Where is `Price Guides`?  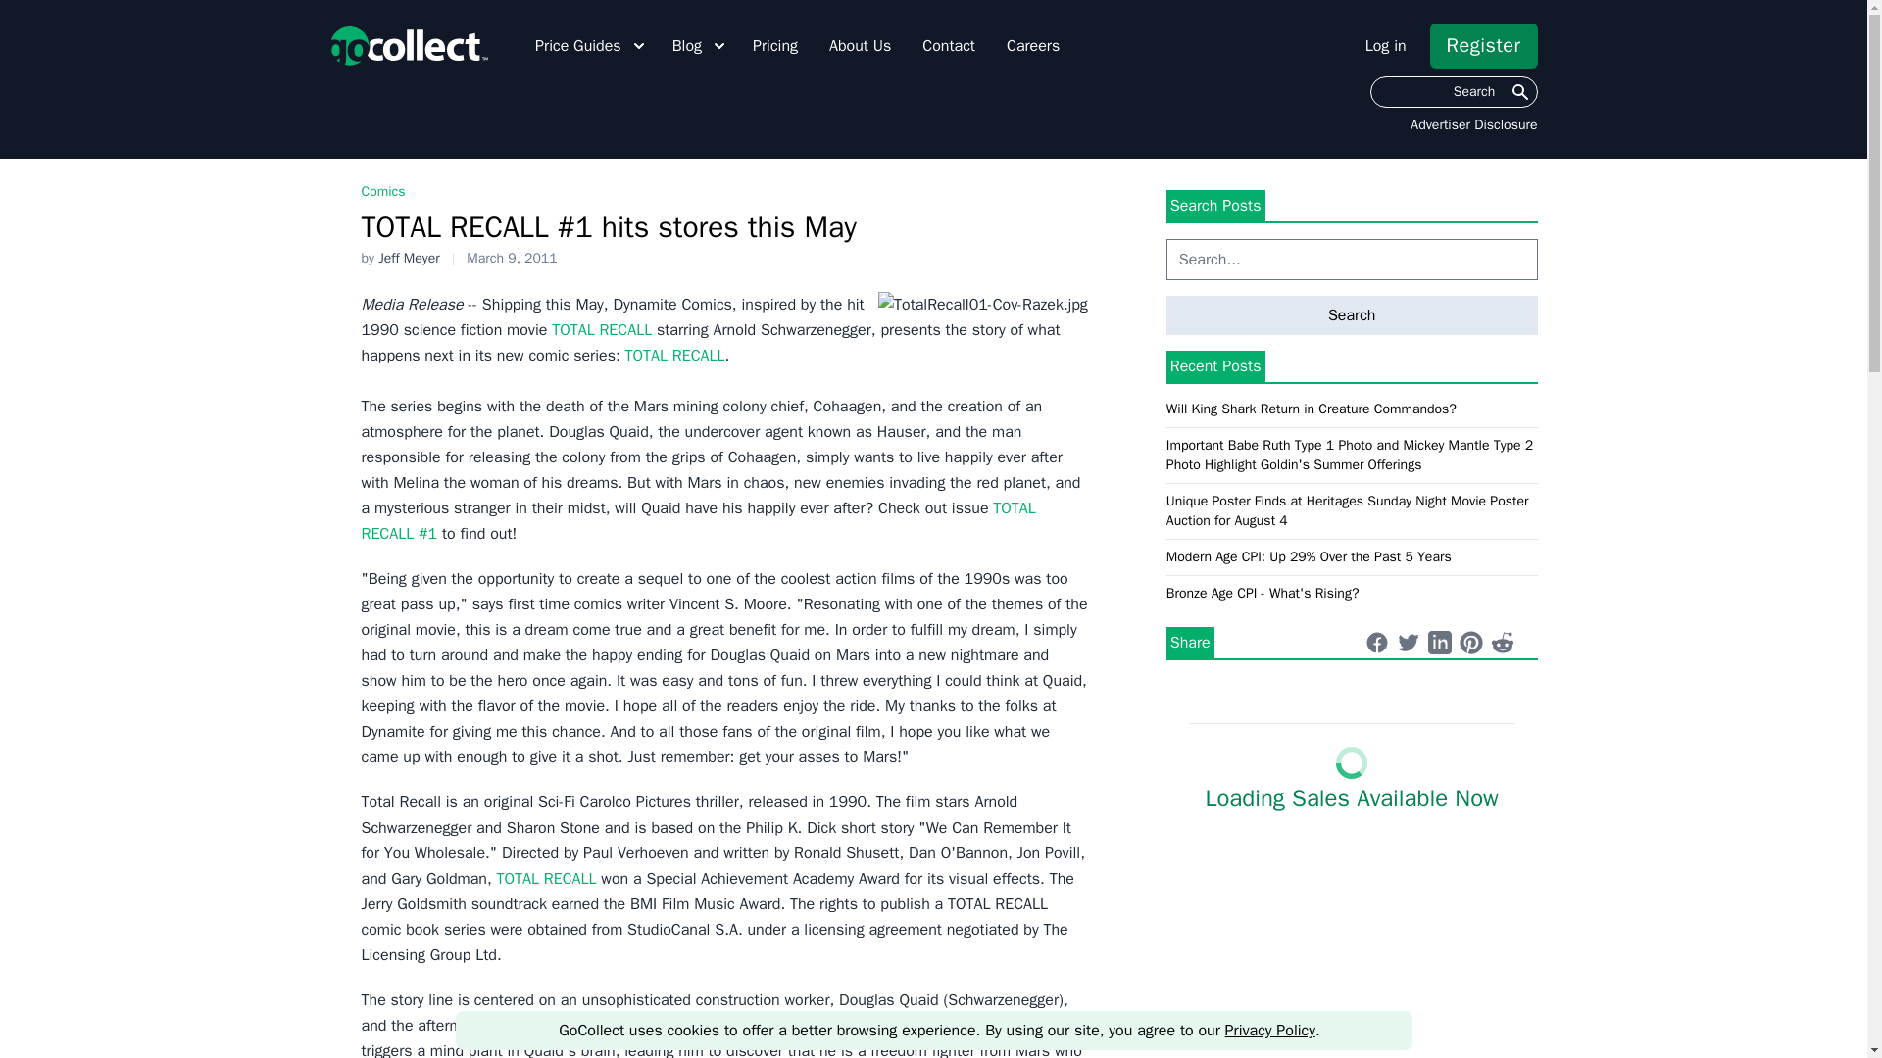
Price Guides is located at coordinates (592, 45).